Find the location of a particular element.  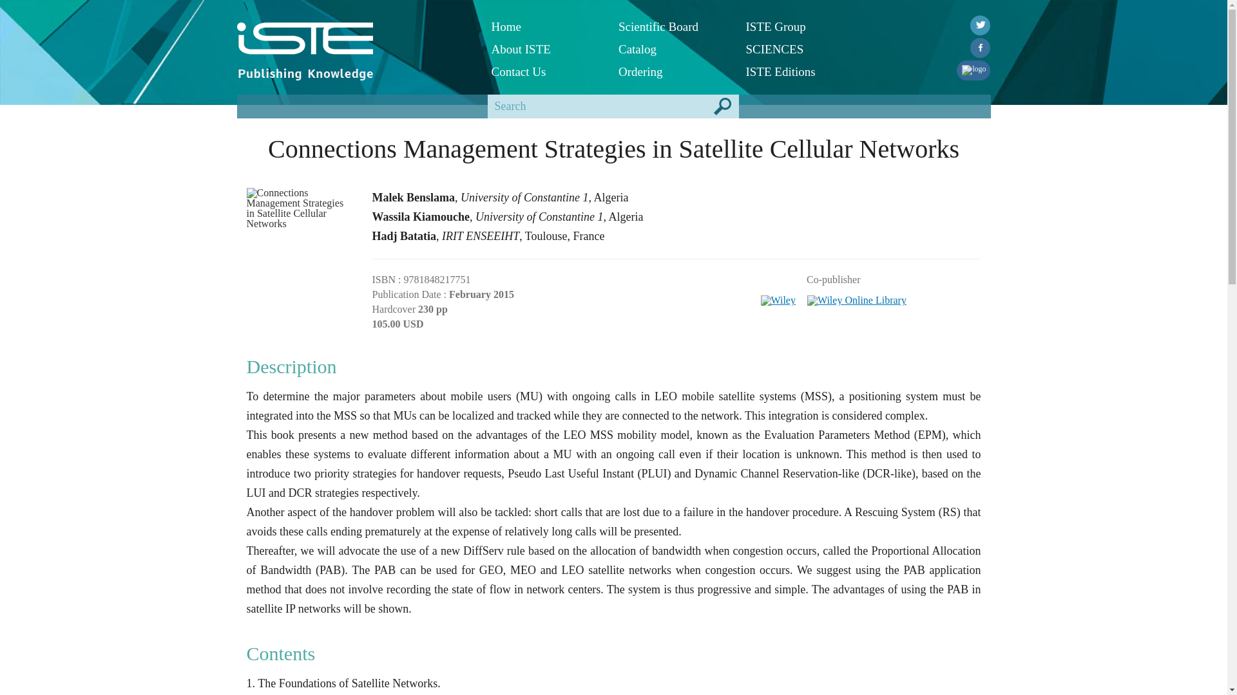

Scientific Board is located at coordinates (673, 26).